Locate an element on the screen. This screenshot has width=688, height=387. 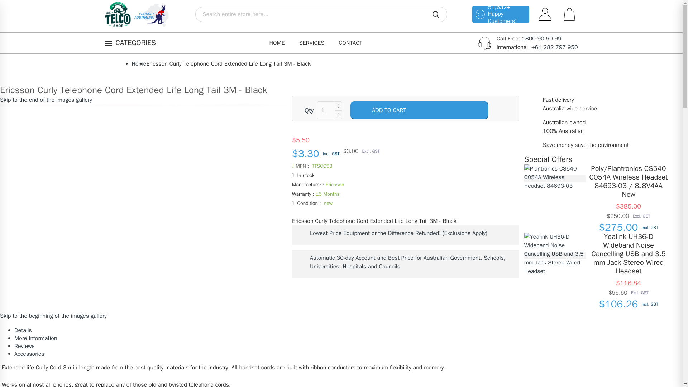
CONTACT is located at coordinates (350, 43).